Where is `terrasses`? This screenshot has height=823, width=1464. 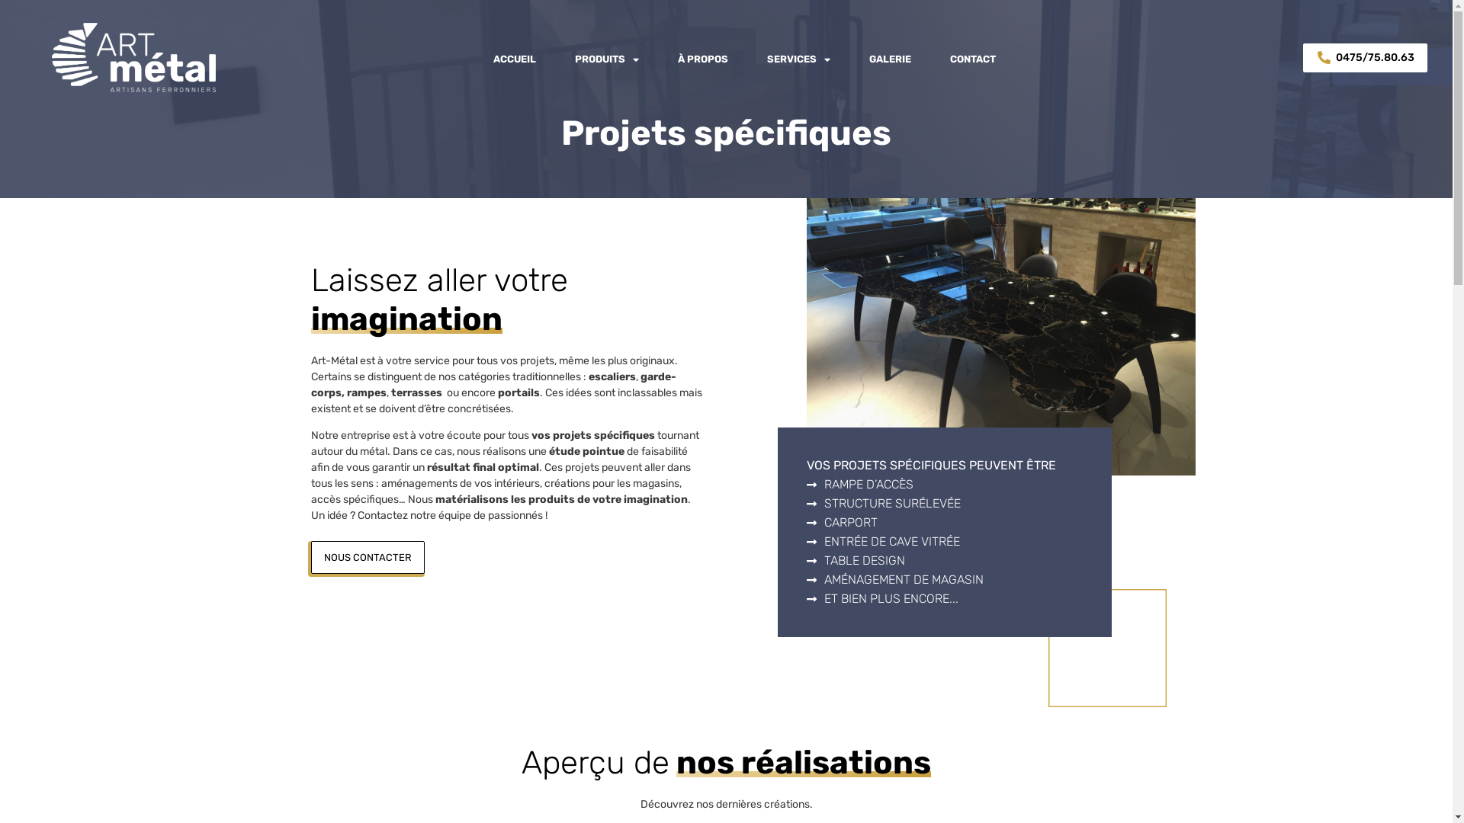
terrasses is located at coordinates (416, 393).